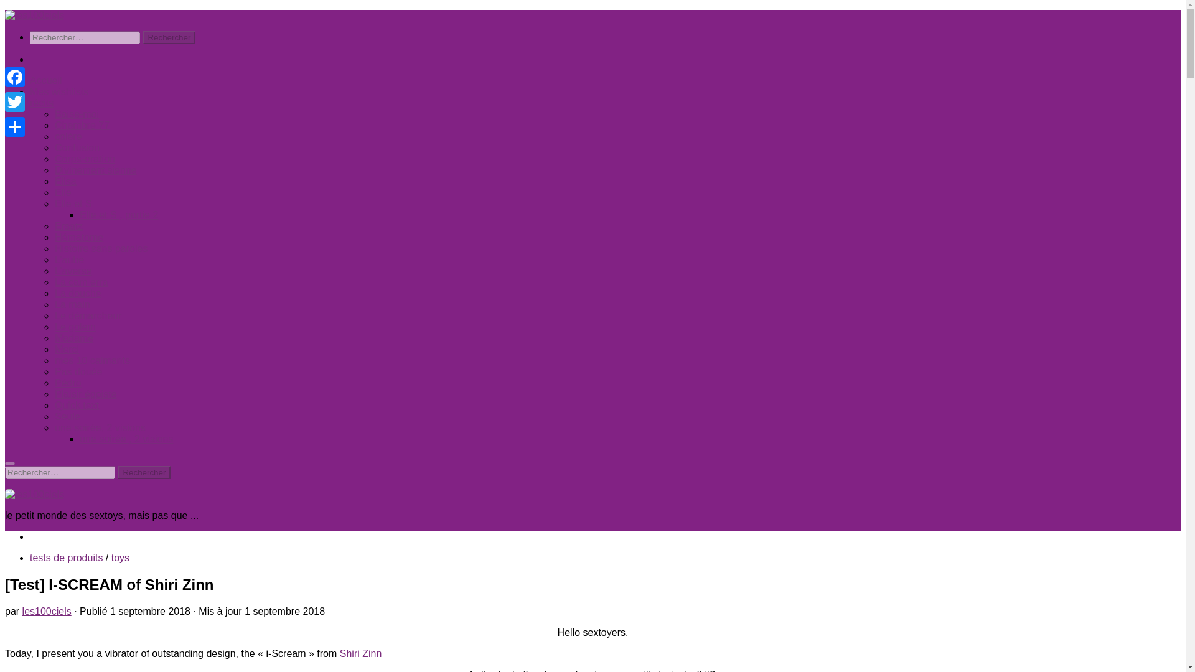 This screenshot has height=672, width=1195. Describe the element at coordinates (73, 337) in the screenshot. I see `Madame` at that location.